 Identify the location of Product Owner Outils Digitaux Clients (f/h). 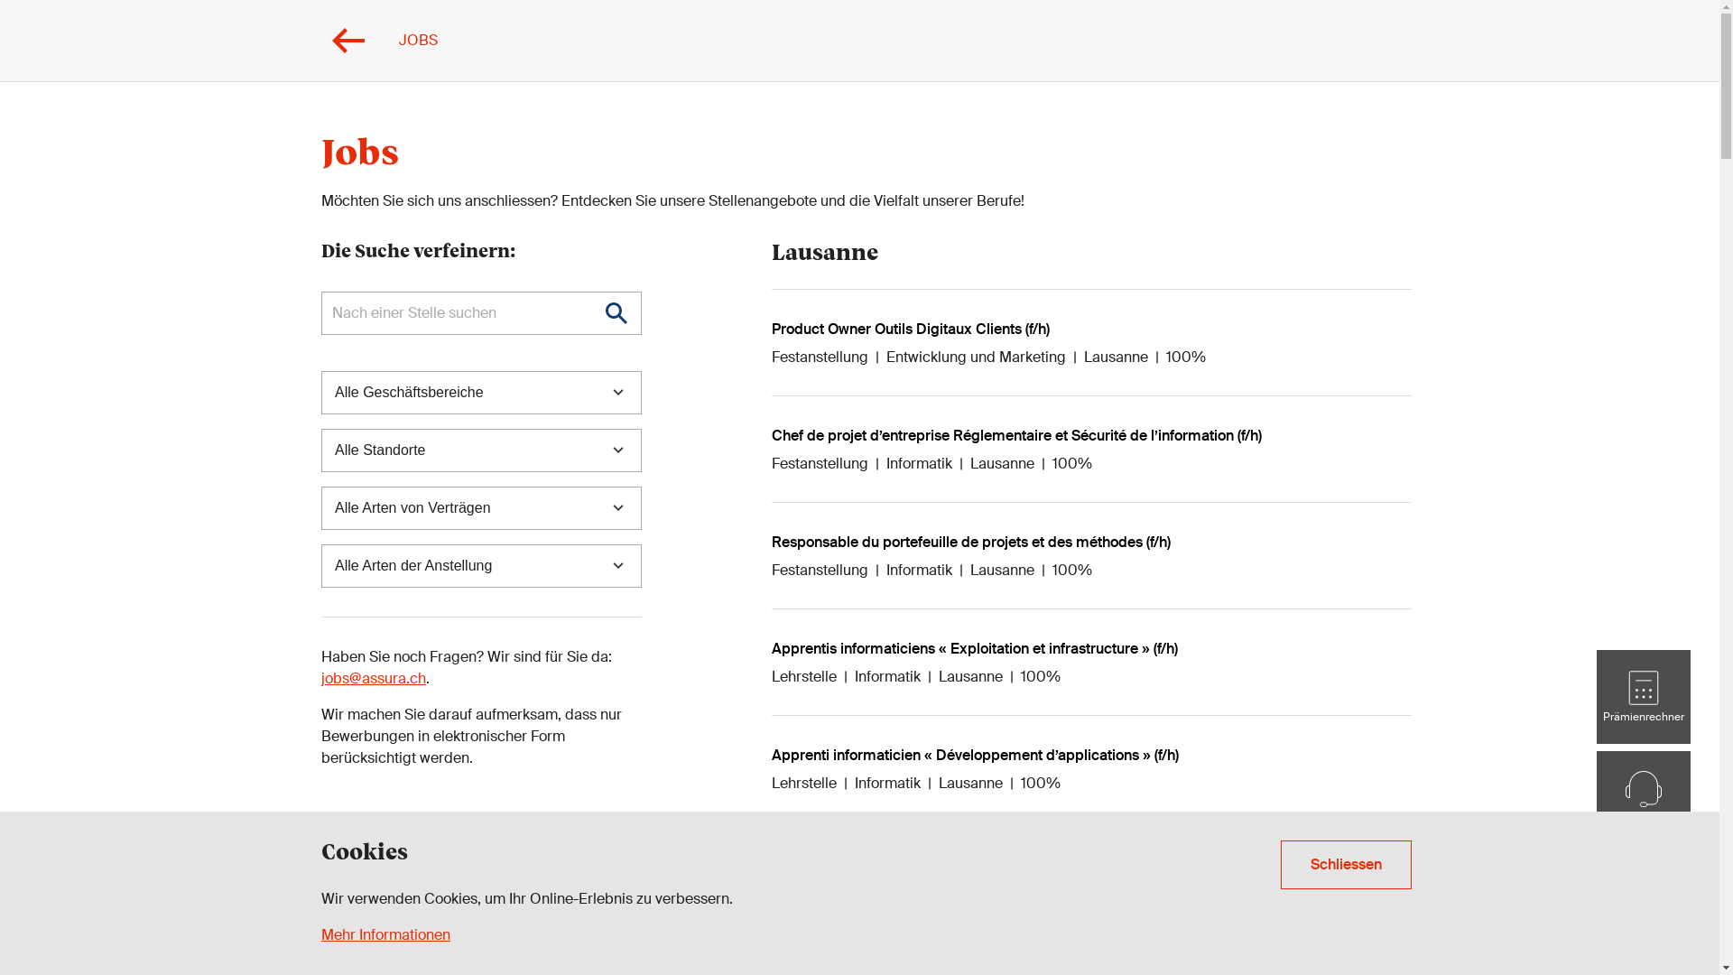
(911, 329).